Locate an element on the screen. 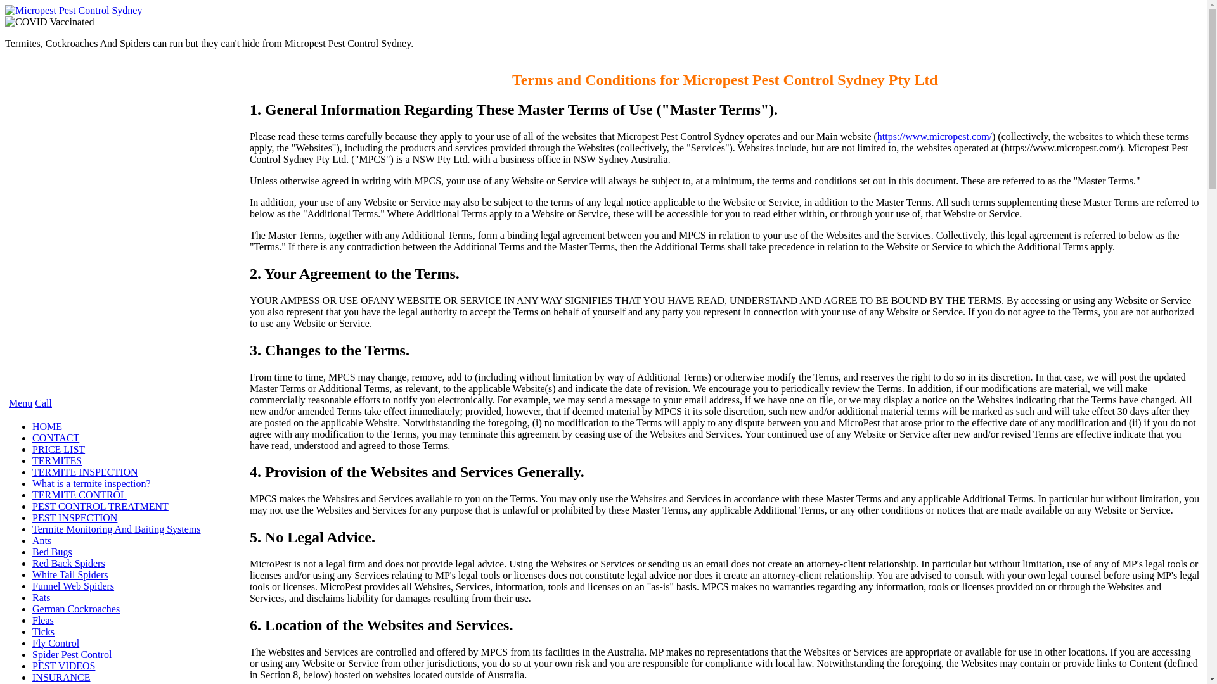  Micropest Pest Control Sydney is located at coordinates (74, 10).